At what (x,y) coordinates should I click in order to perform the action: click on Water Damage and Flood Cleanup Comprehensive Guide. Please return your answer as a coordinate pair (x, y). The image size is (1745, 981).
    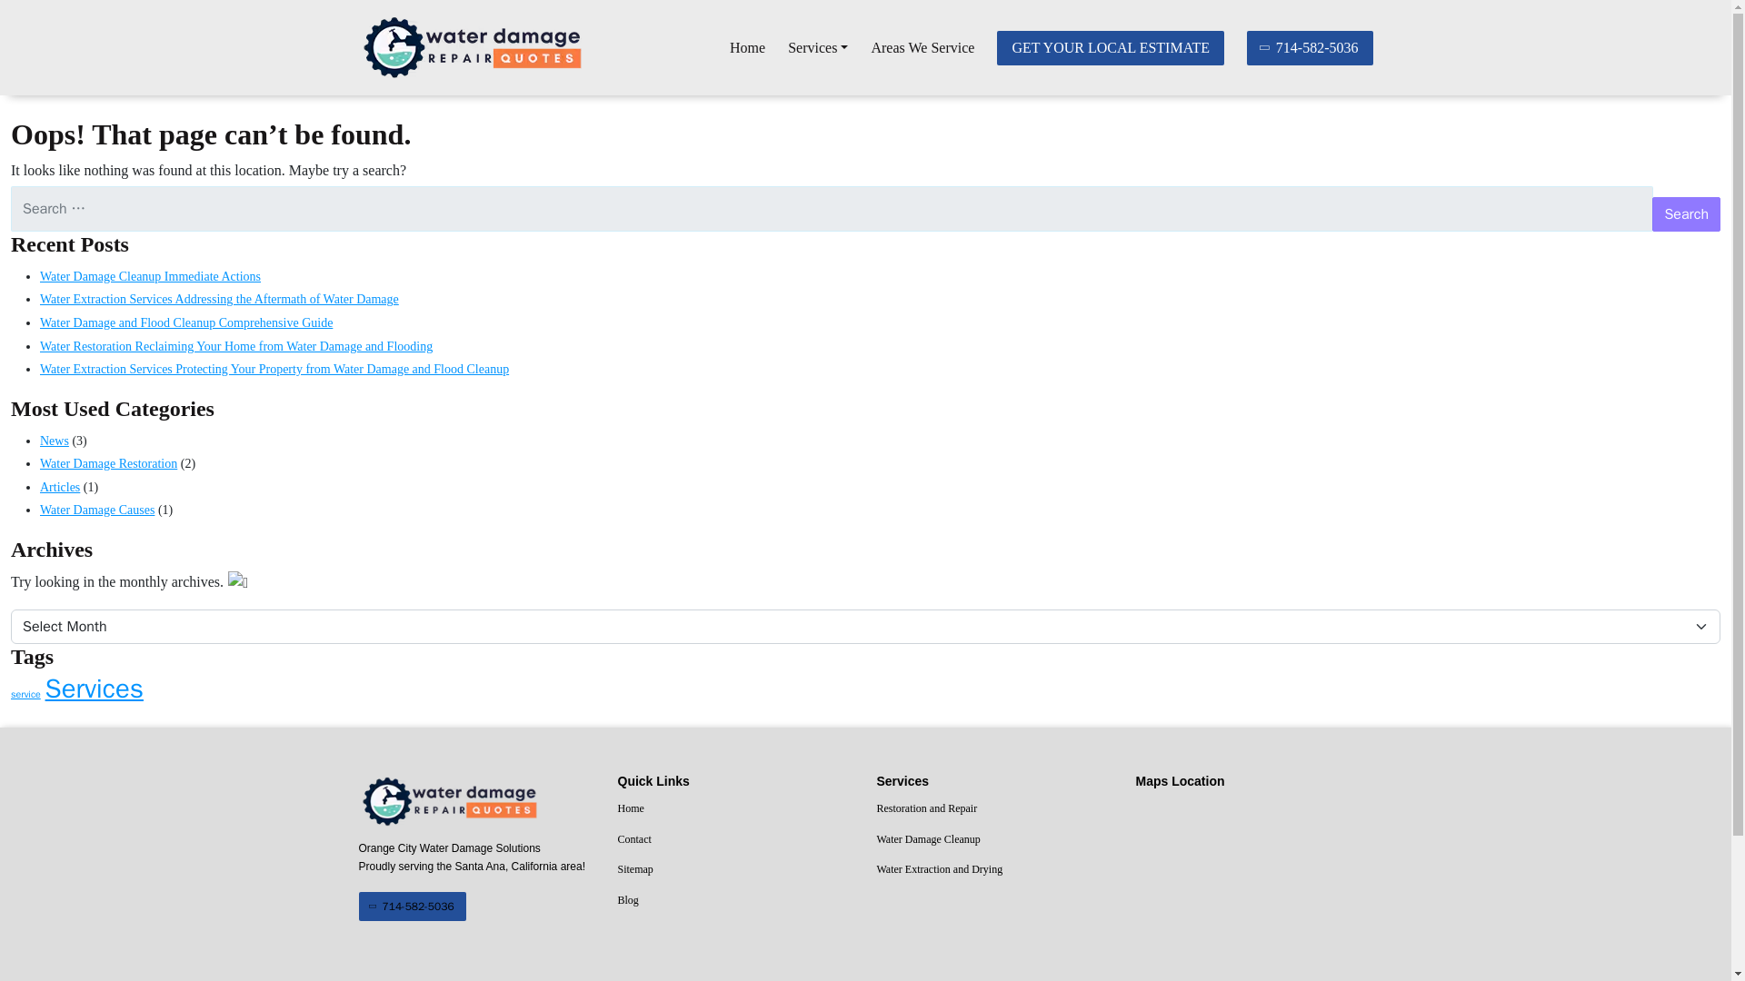
    Looking at the image, I should click on (186, 322).